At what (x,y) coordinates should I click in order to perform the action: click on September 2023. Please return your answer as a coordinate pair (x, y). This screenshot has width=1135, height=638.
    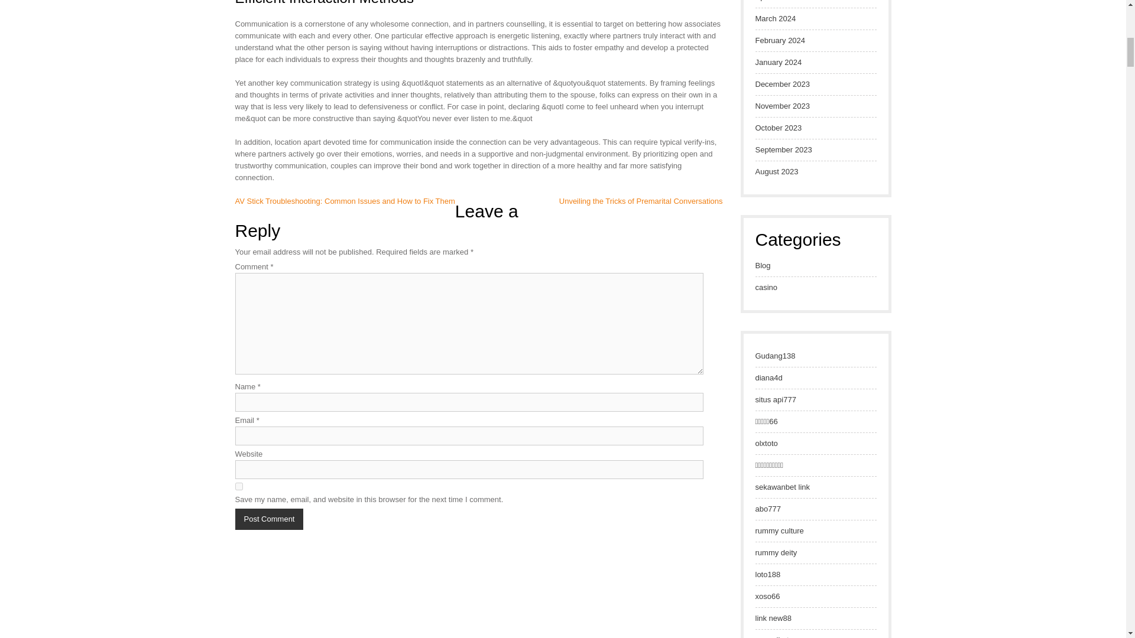
    Looking at the image, I should click on (784, 150).